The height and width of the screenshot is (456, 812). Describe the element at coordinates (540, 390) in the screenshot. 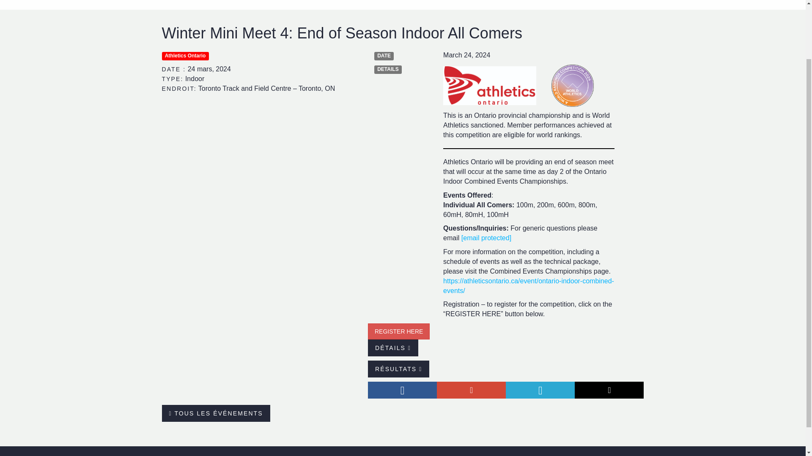

I see `Twitter` at that location.